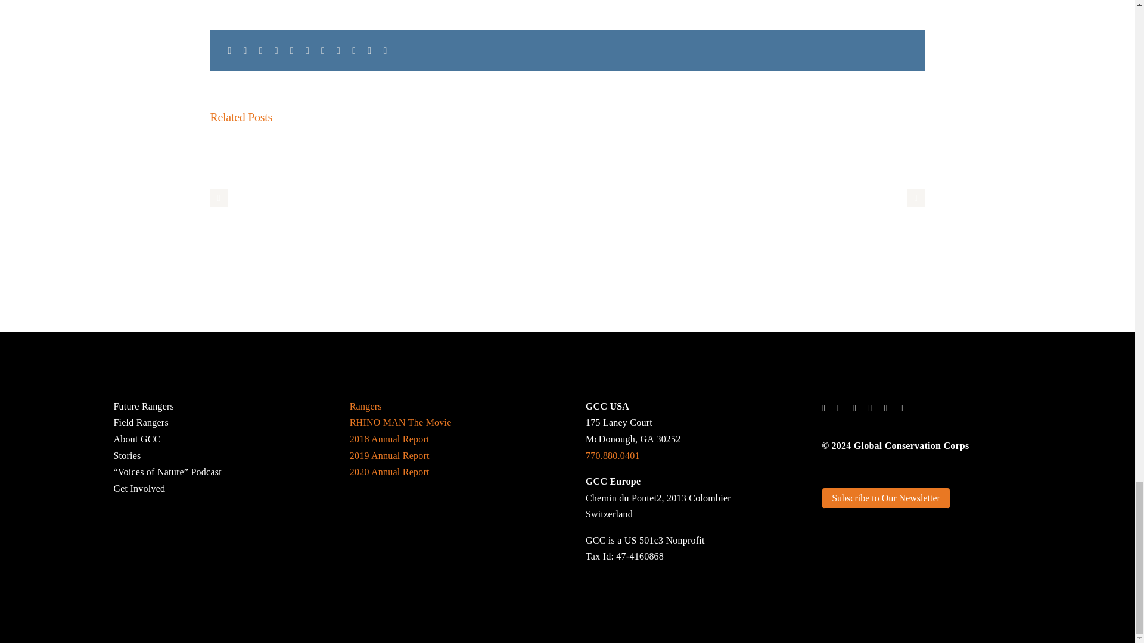 This screenshot has width=1144, height=643. Describe the element at coordinates (307, 51) in the screenshot. I see `Telegram` at that location.